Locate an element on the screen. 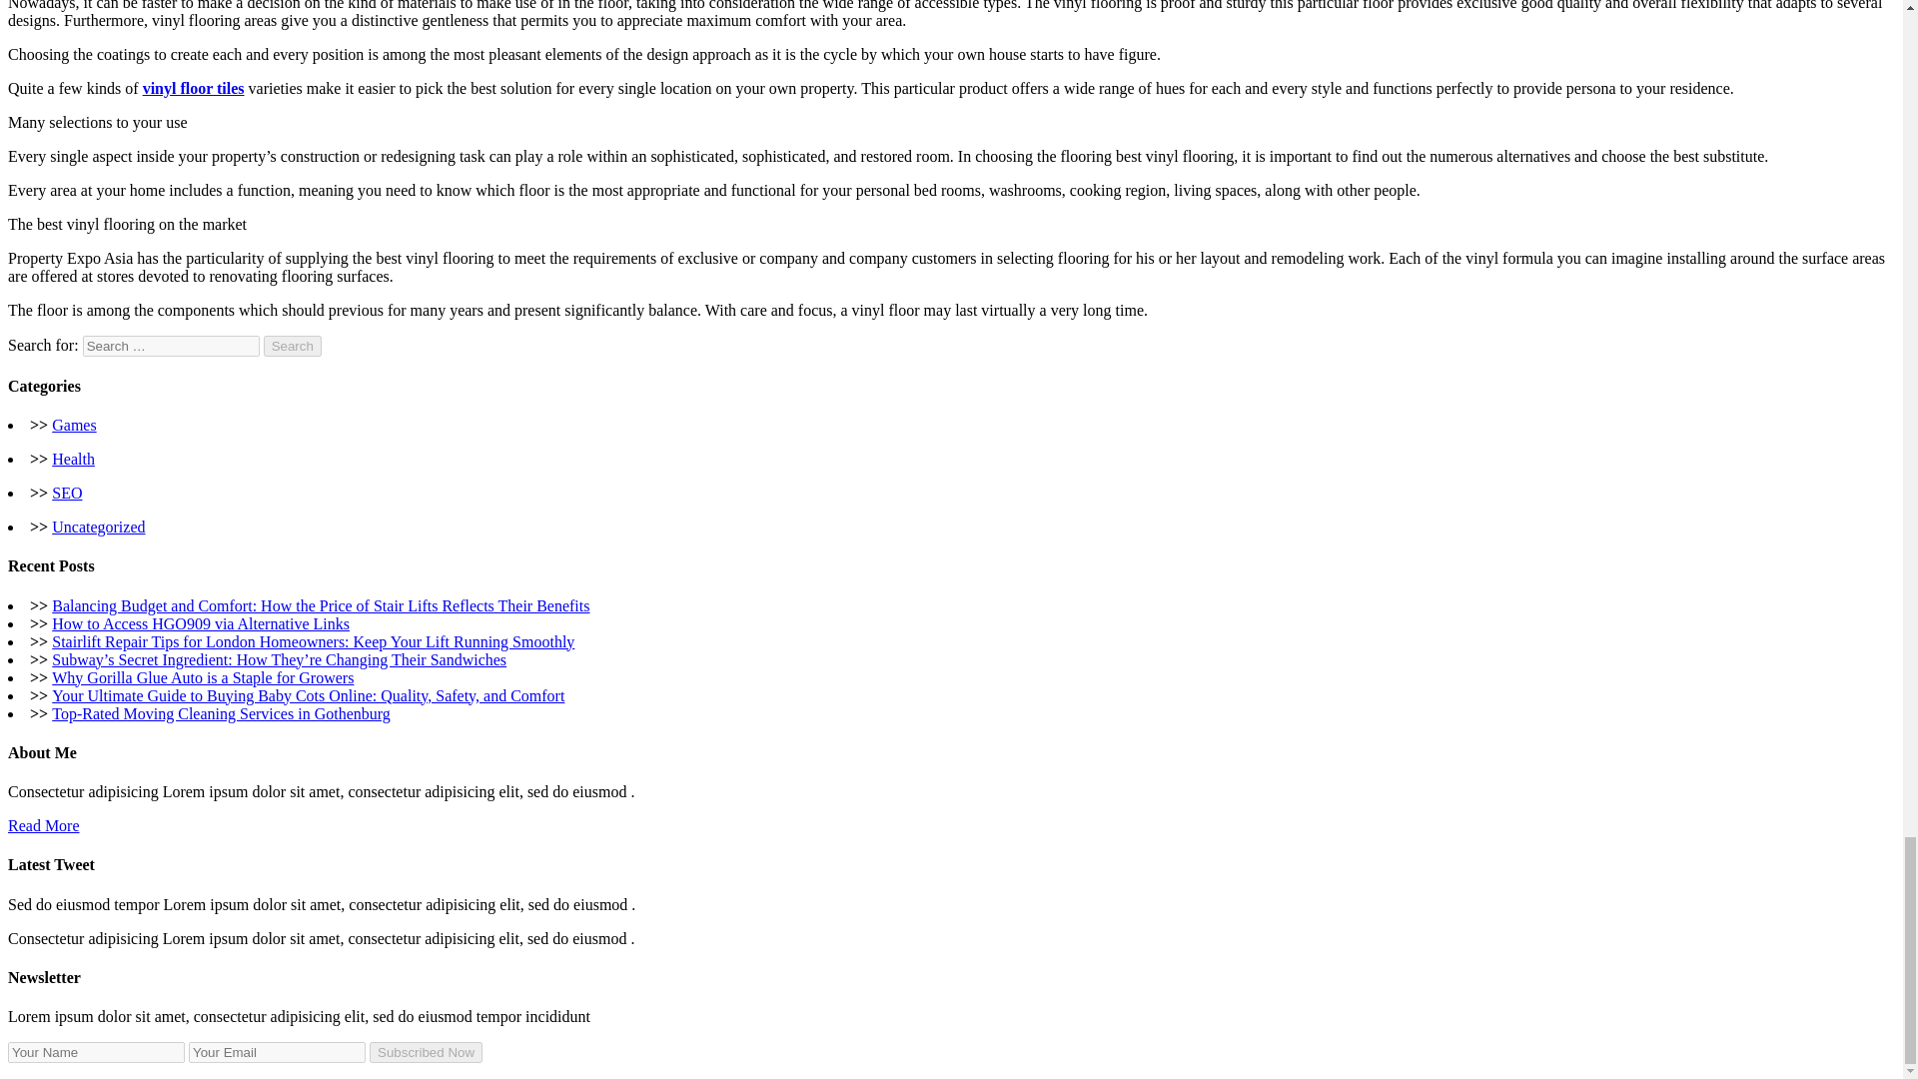 Image resolution: width=1918 pixels, height=1079 pixels. SEO is located at coordinates (66, 493).